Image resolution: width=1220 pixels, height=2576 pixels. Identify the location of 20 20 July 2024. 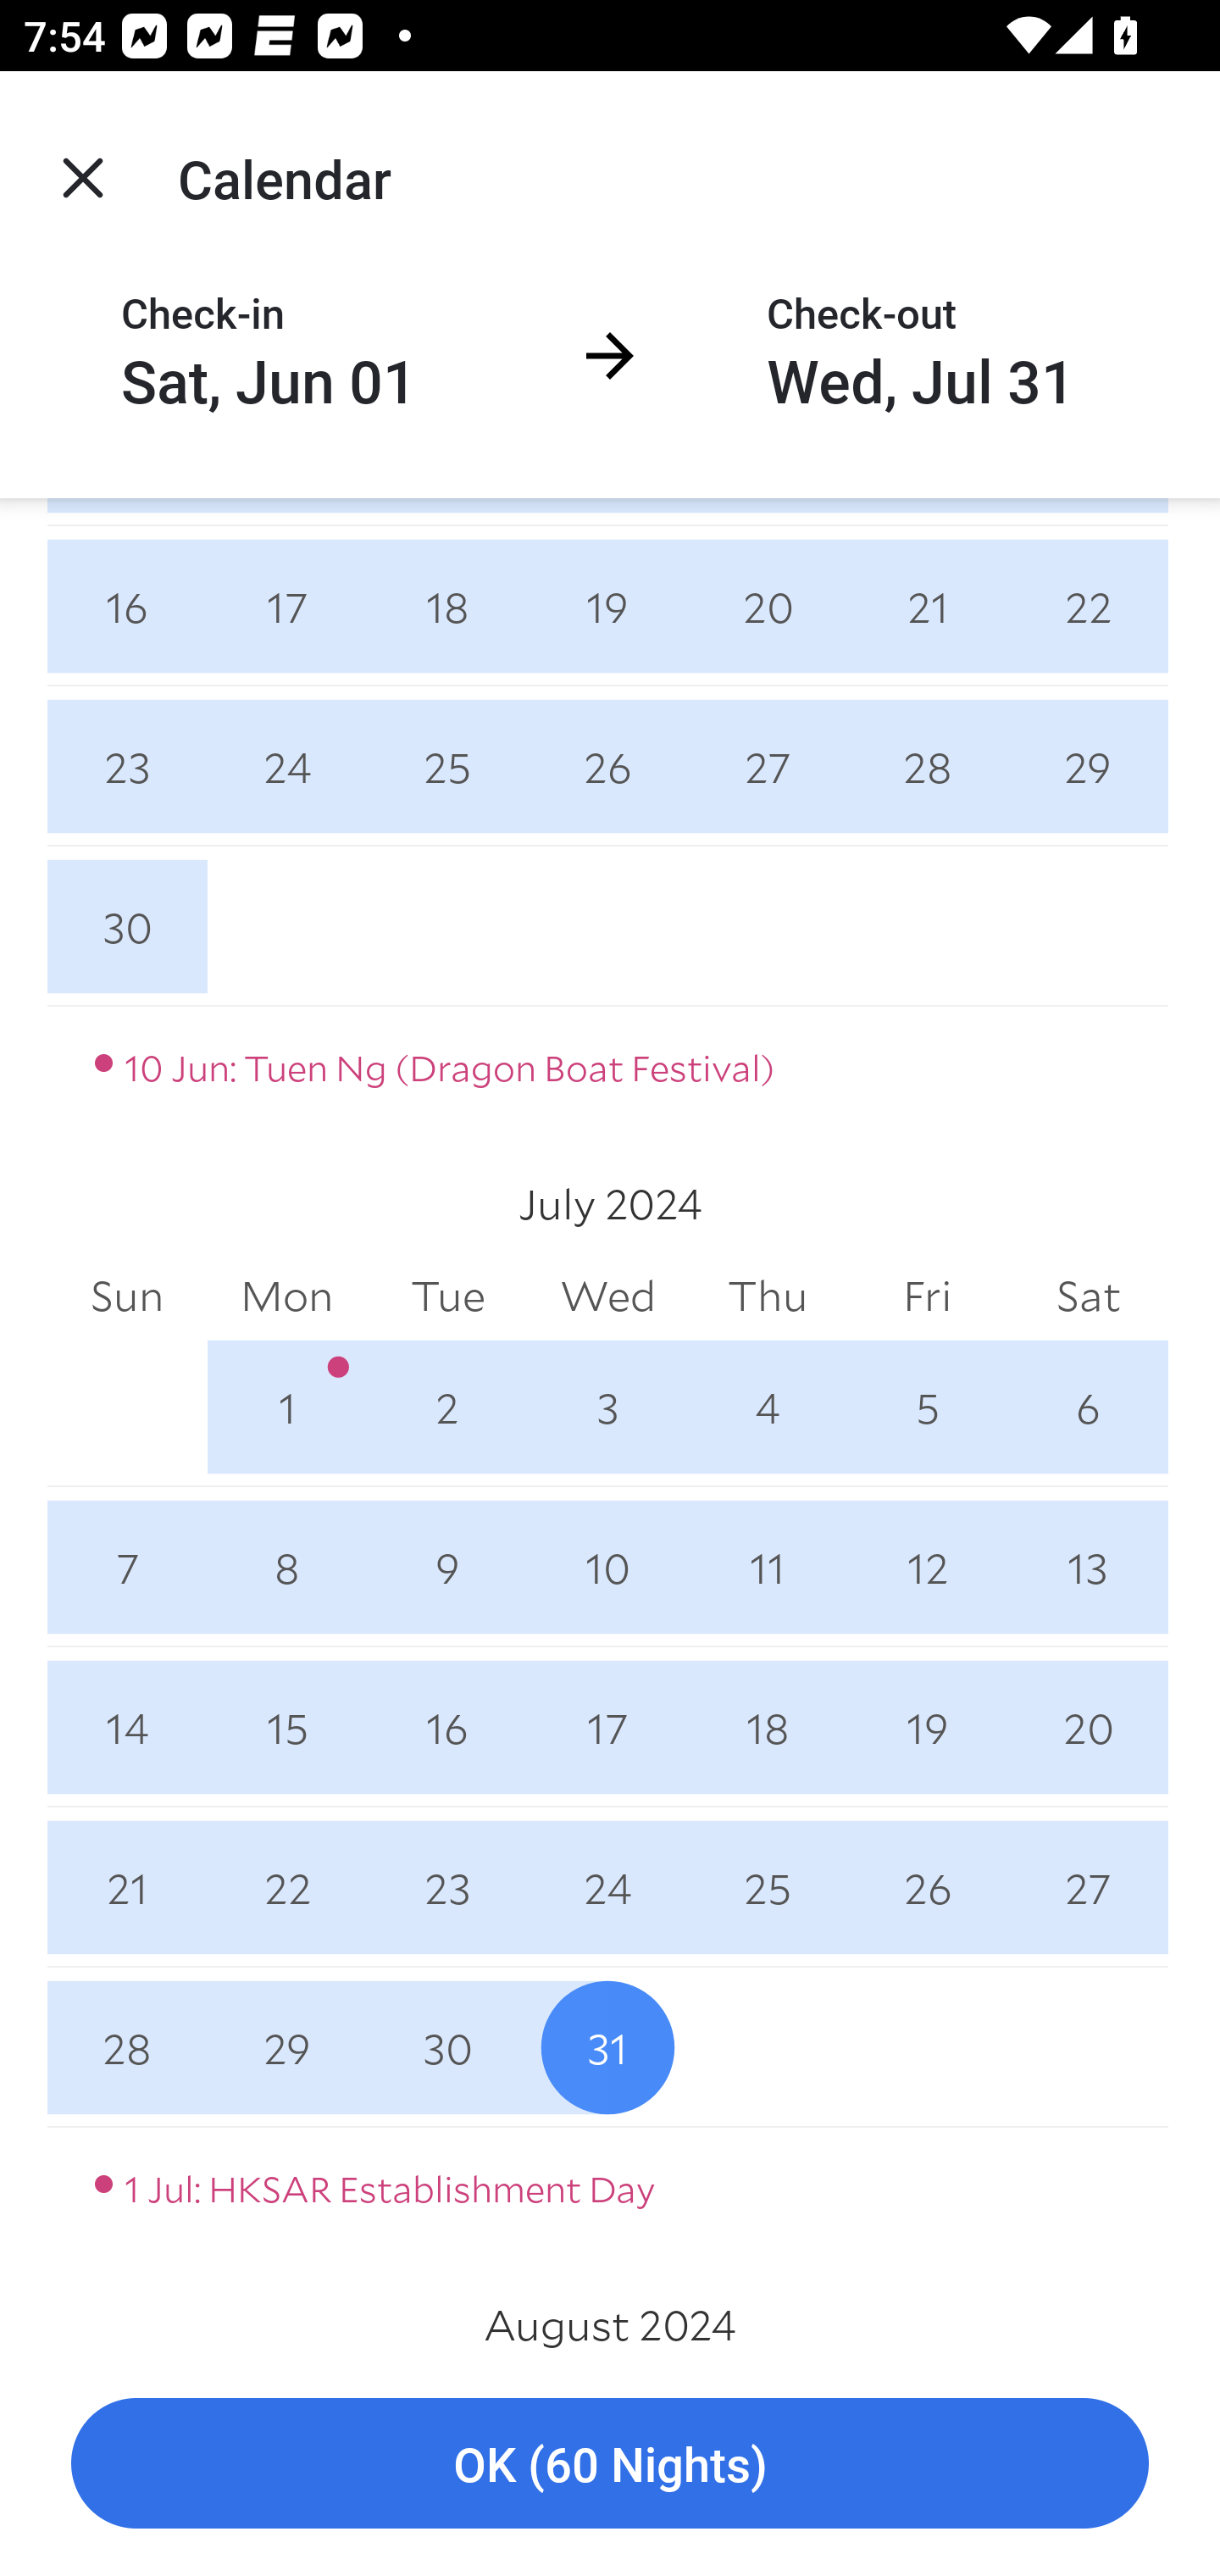
(1088, 1727).